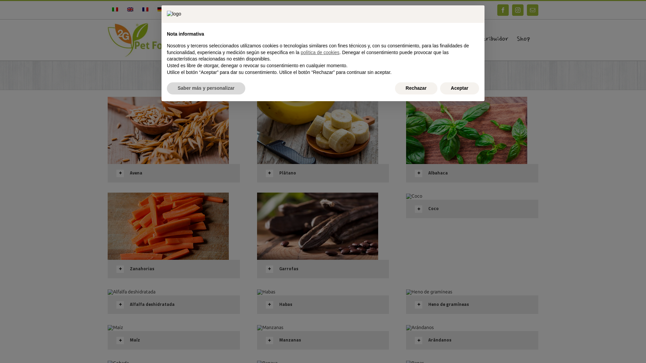  Describe the element at coordinates (323, 305) in the screenshot. I see `Habas` at that location.